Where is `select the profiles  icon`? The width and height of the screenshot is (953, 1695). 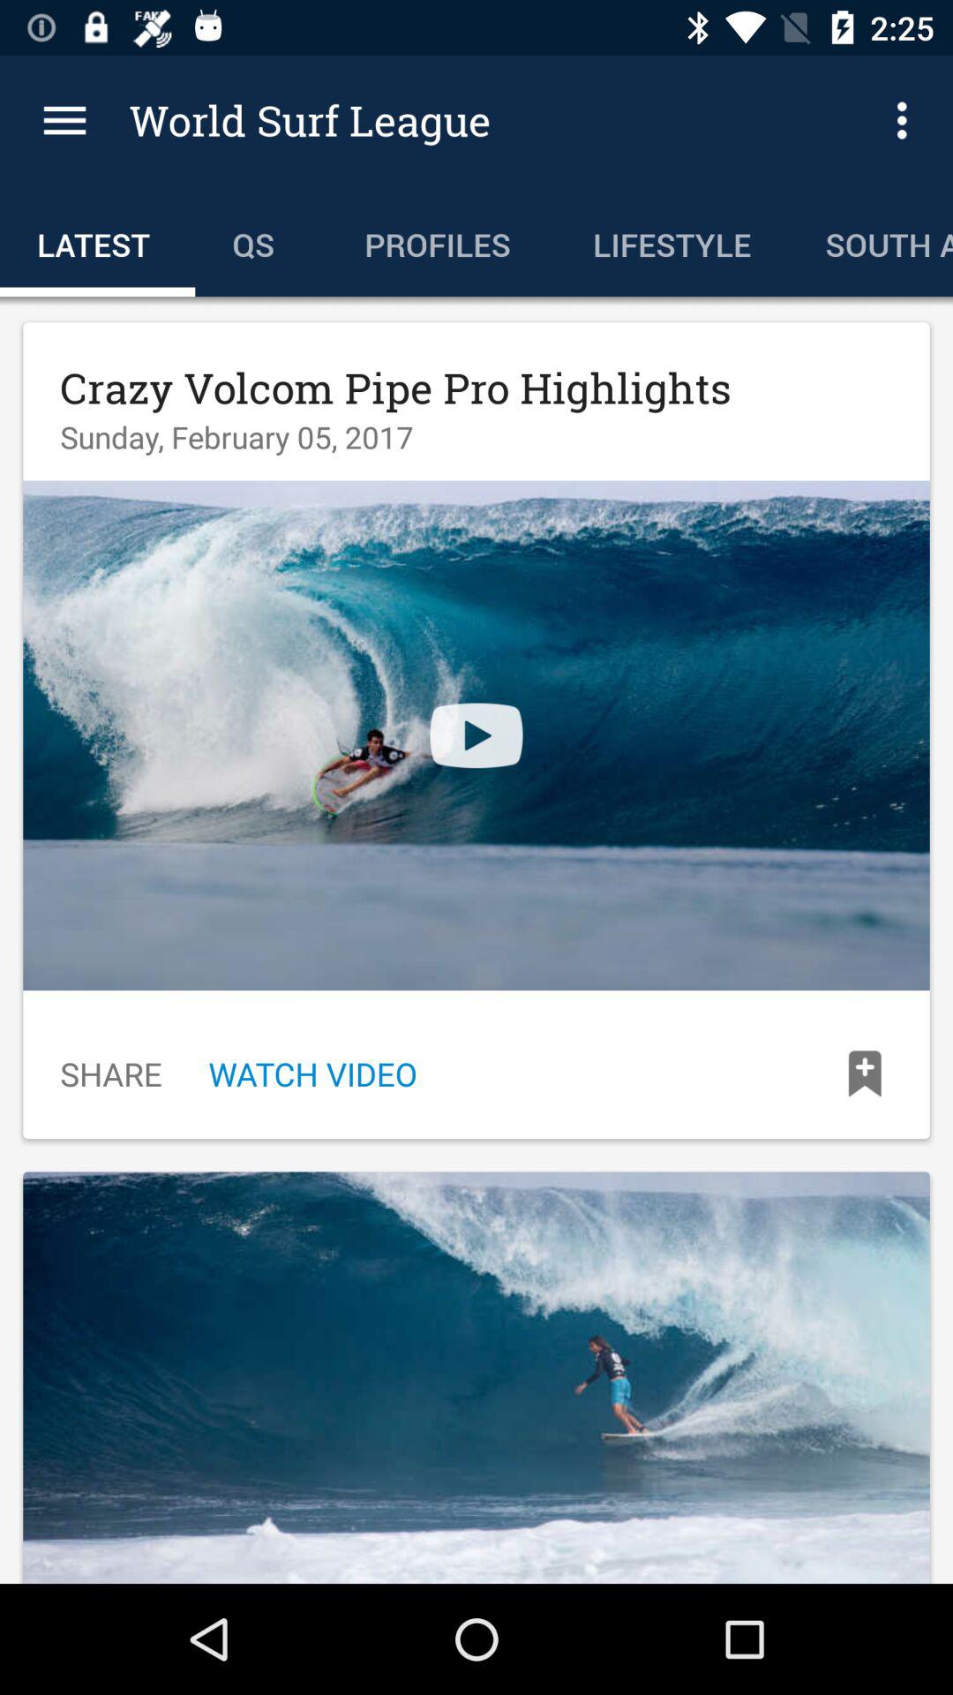
select the profiles  icon is located at coordinates (441, 240).